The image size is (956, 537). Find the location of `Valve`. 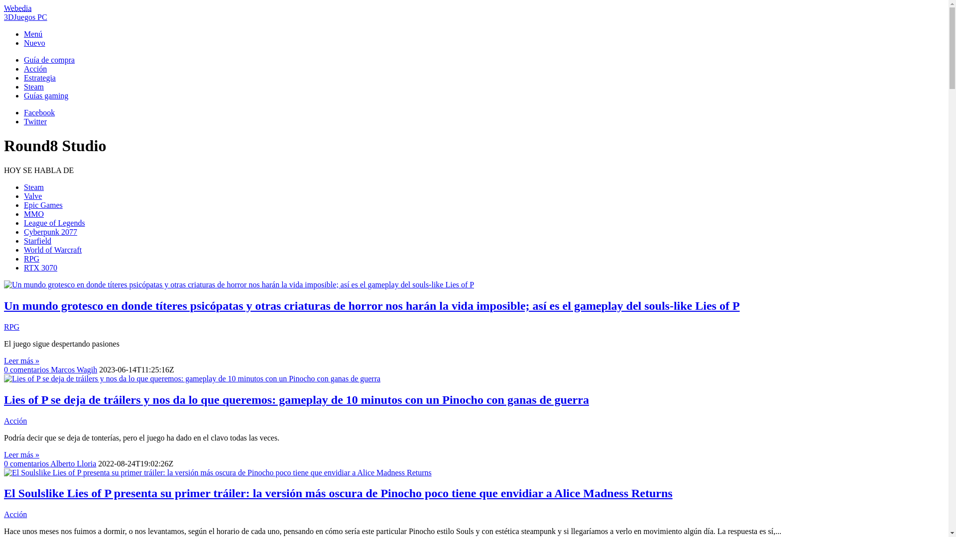

Valve is located at coordinates (33, 196).